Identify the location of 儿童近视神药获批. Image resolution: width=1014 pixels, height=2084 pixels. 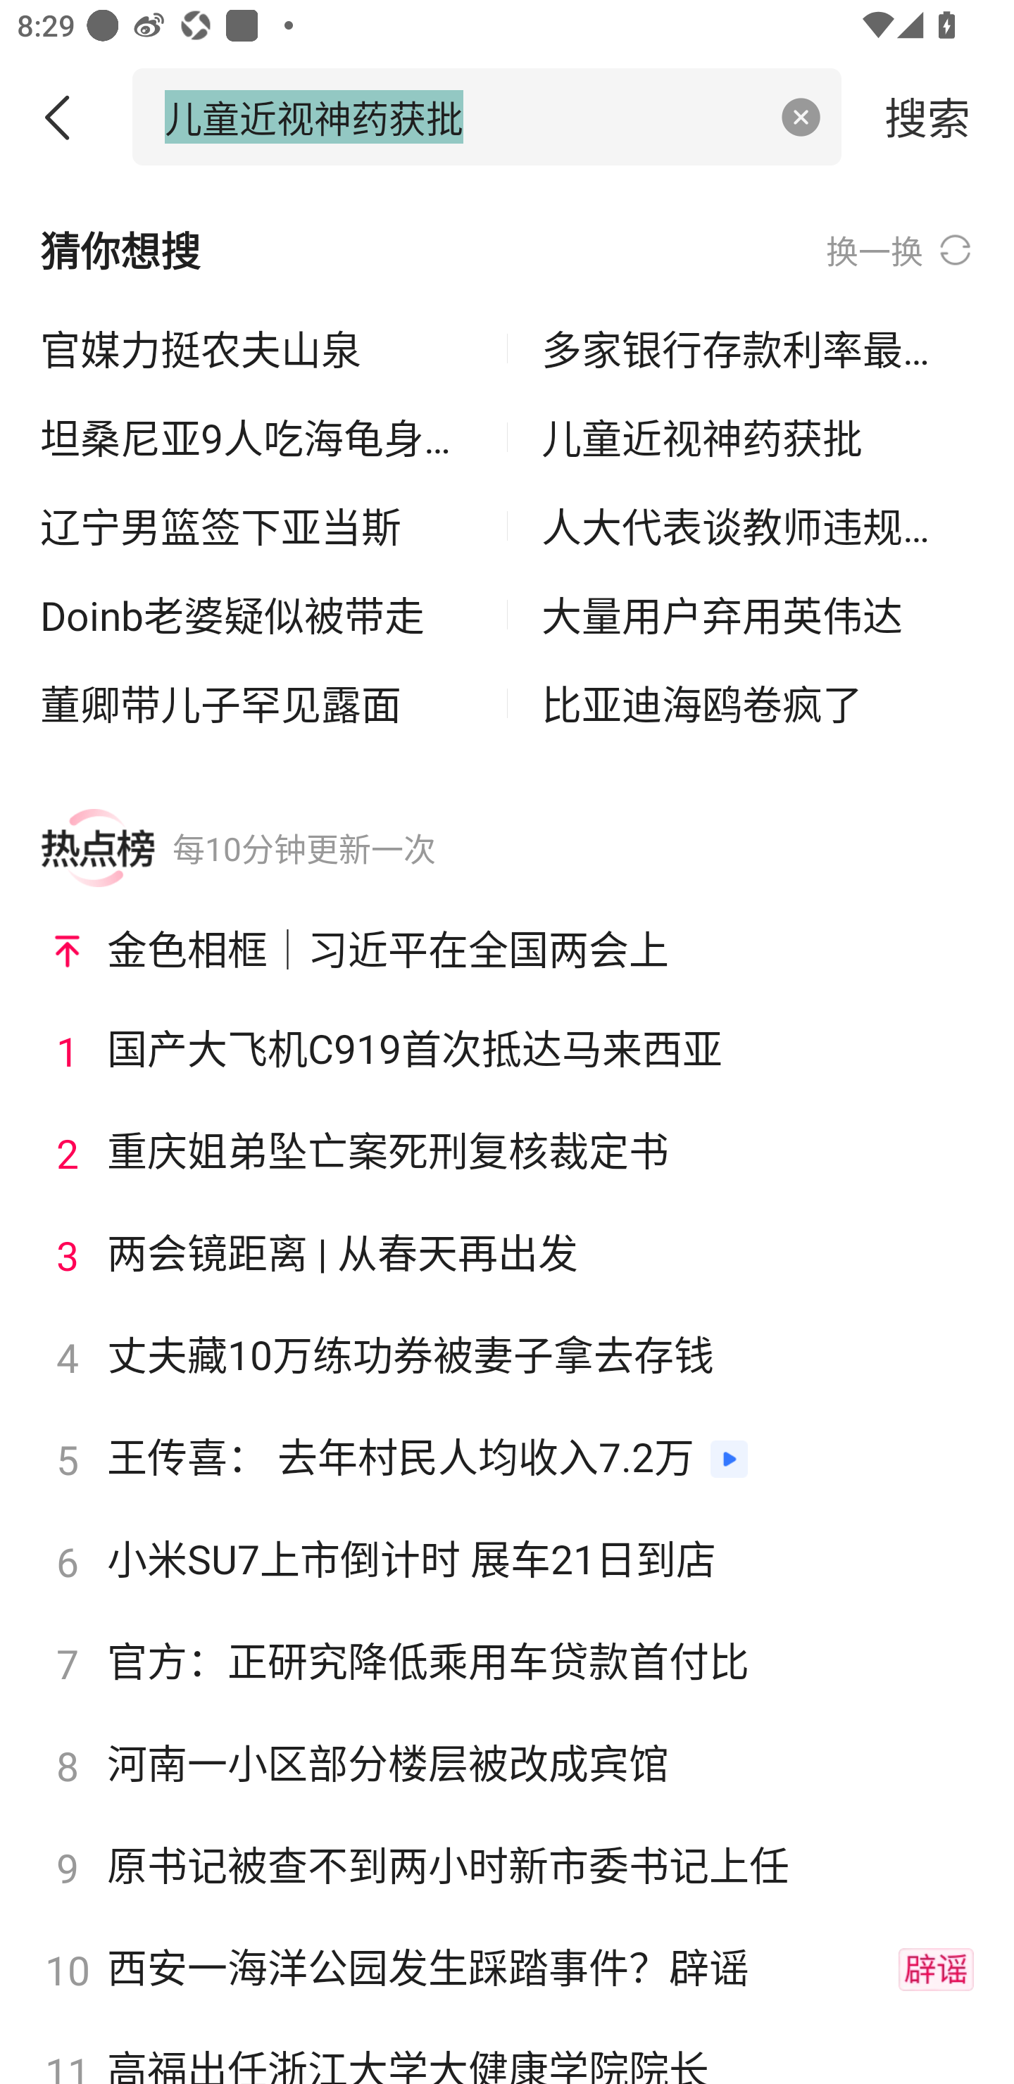
(757, 437).